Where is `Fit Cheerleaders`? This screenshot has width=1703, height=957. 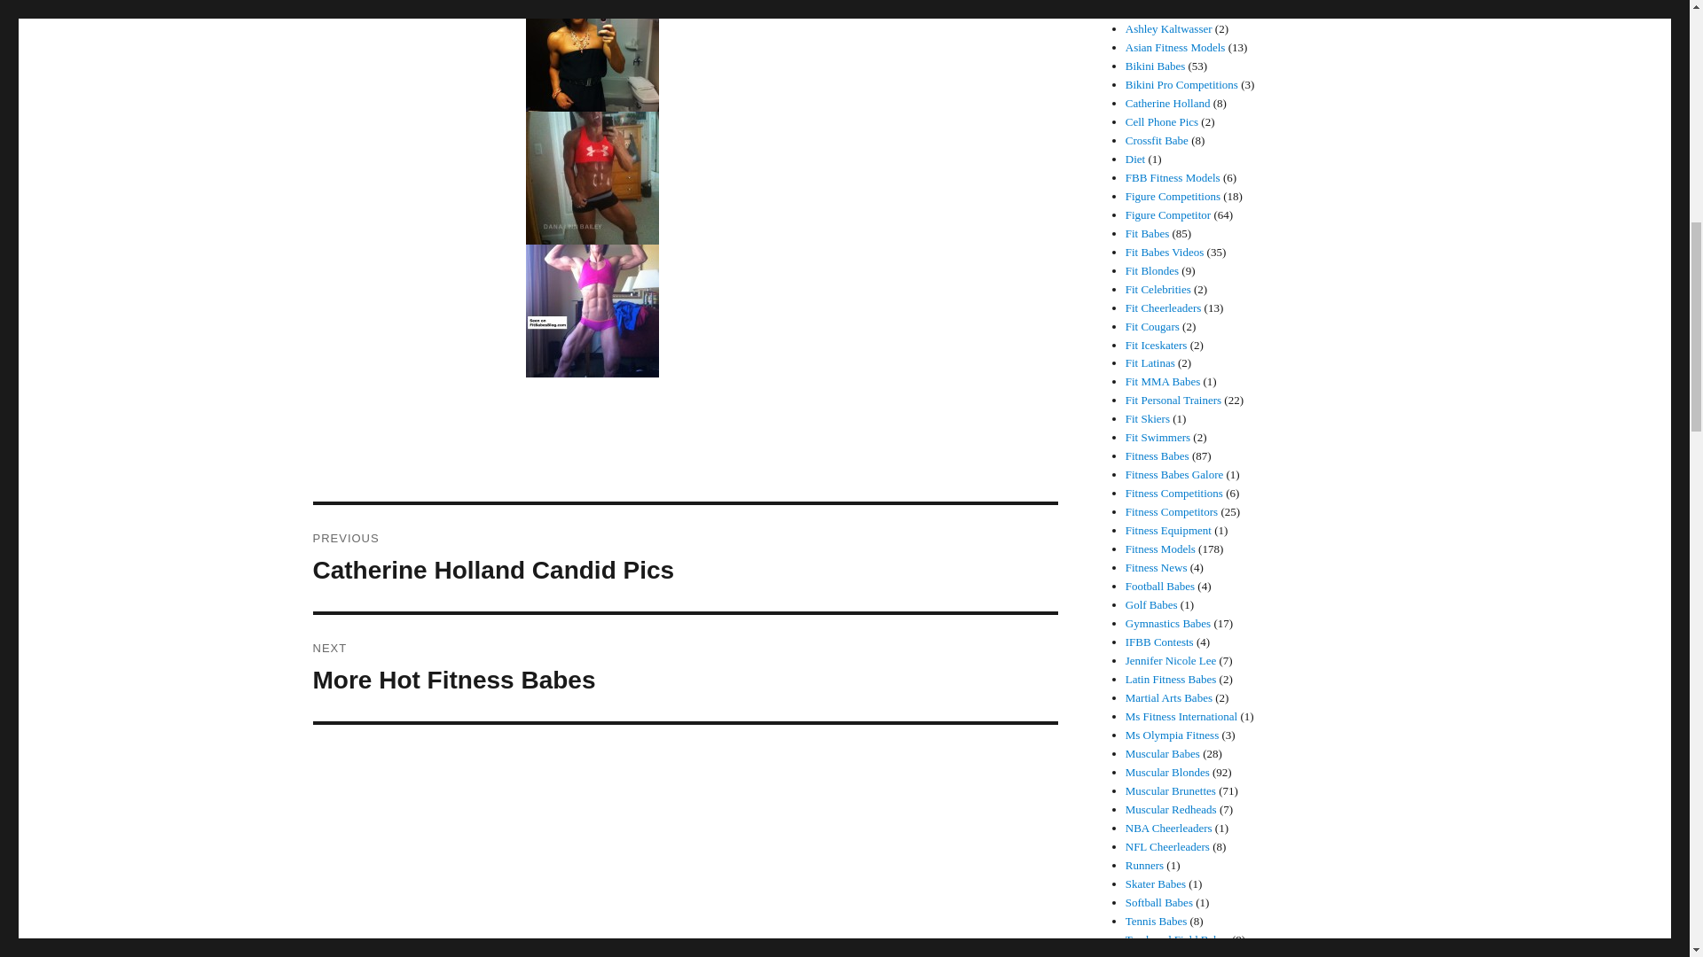 Fit Cheerleaders is located at coordinates (1157, 11).